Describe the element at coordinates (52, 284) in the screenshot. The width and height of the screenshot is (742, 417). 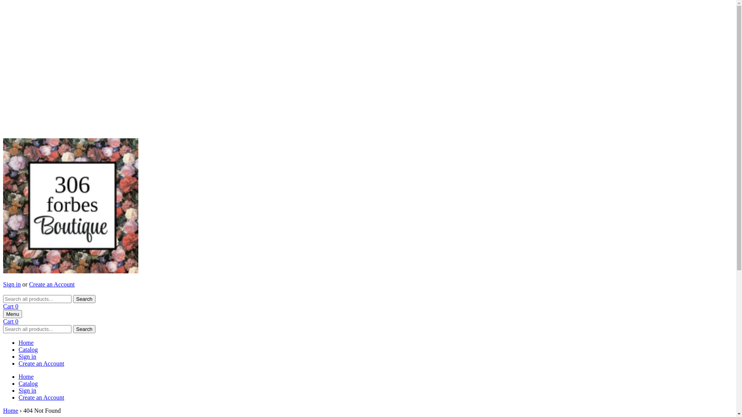
I see `Create an Account` at that location.